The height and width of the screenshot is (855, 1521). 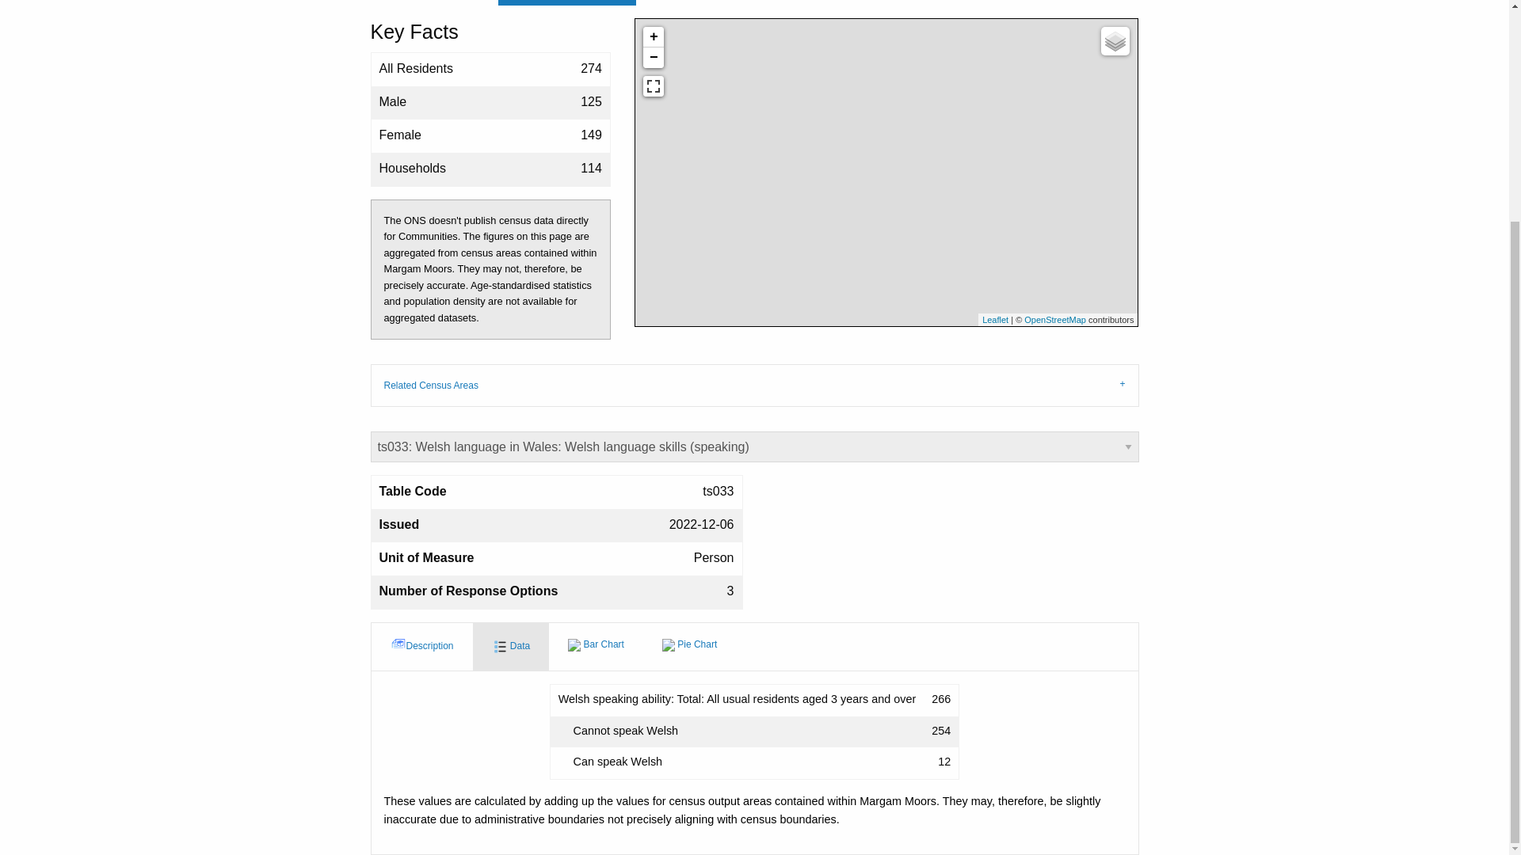 I want to click on View Fullscreen, so click(x=653, y=86).